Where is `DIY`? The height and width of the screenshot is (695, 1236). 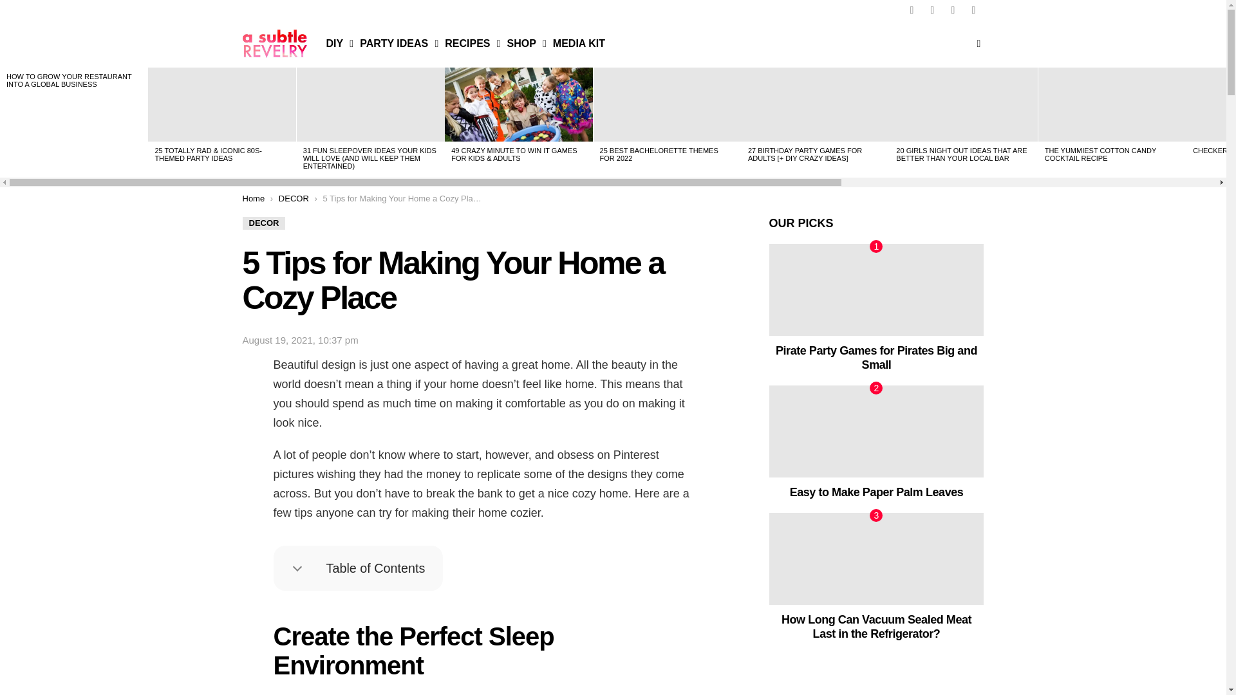
DIY is located at coordinates (336, 44).